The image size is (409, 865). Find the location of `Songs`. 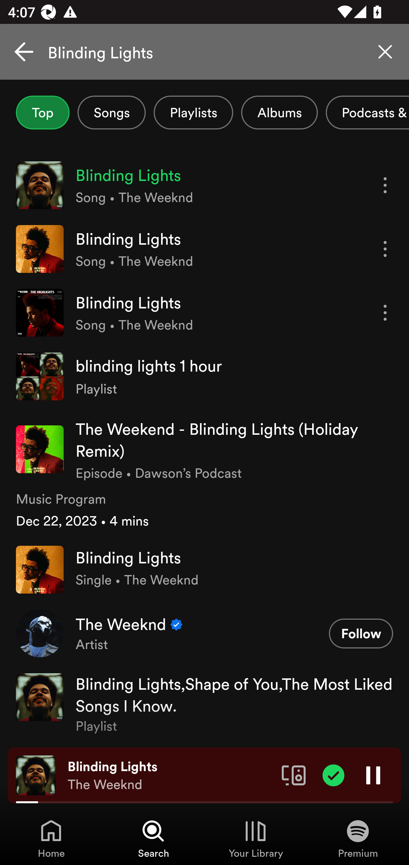

Songs is located at coordinates (111, 112).